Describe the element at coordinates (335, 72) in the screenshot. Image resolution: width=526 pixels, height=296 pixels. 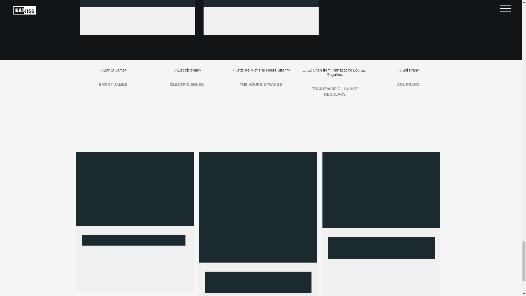
I see `El Chen from Transpacific Lounge Regulars.` at that location.